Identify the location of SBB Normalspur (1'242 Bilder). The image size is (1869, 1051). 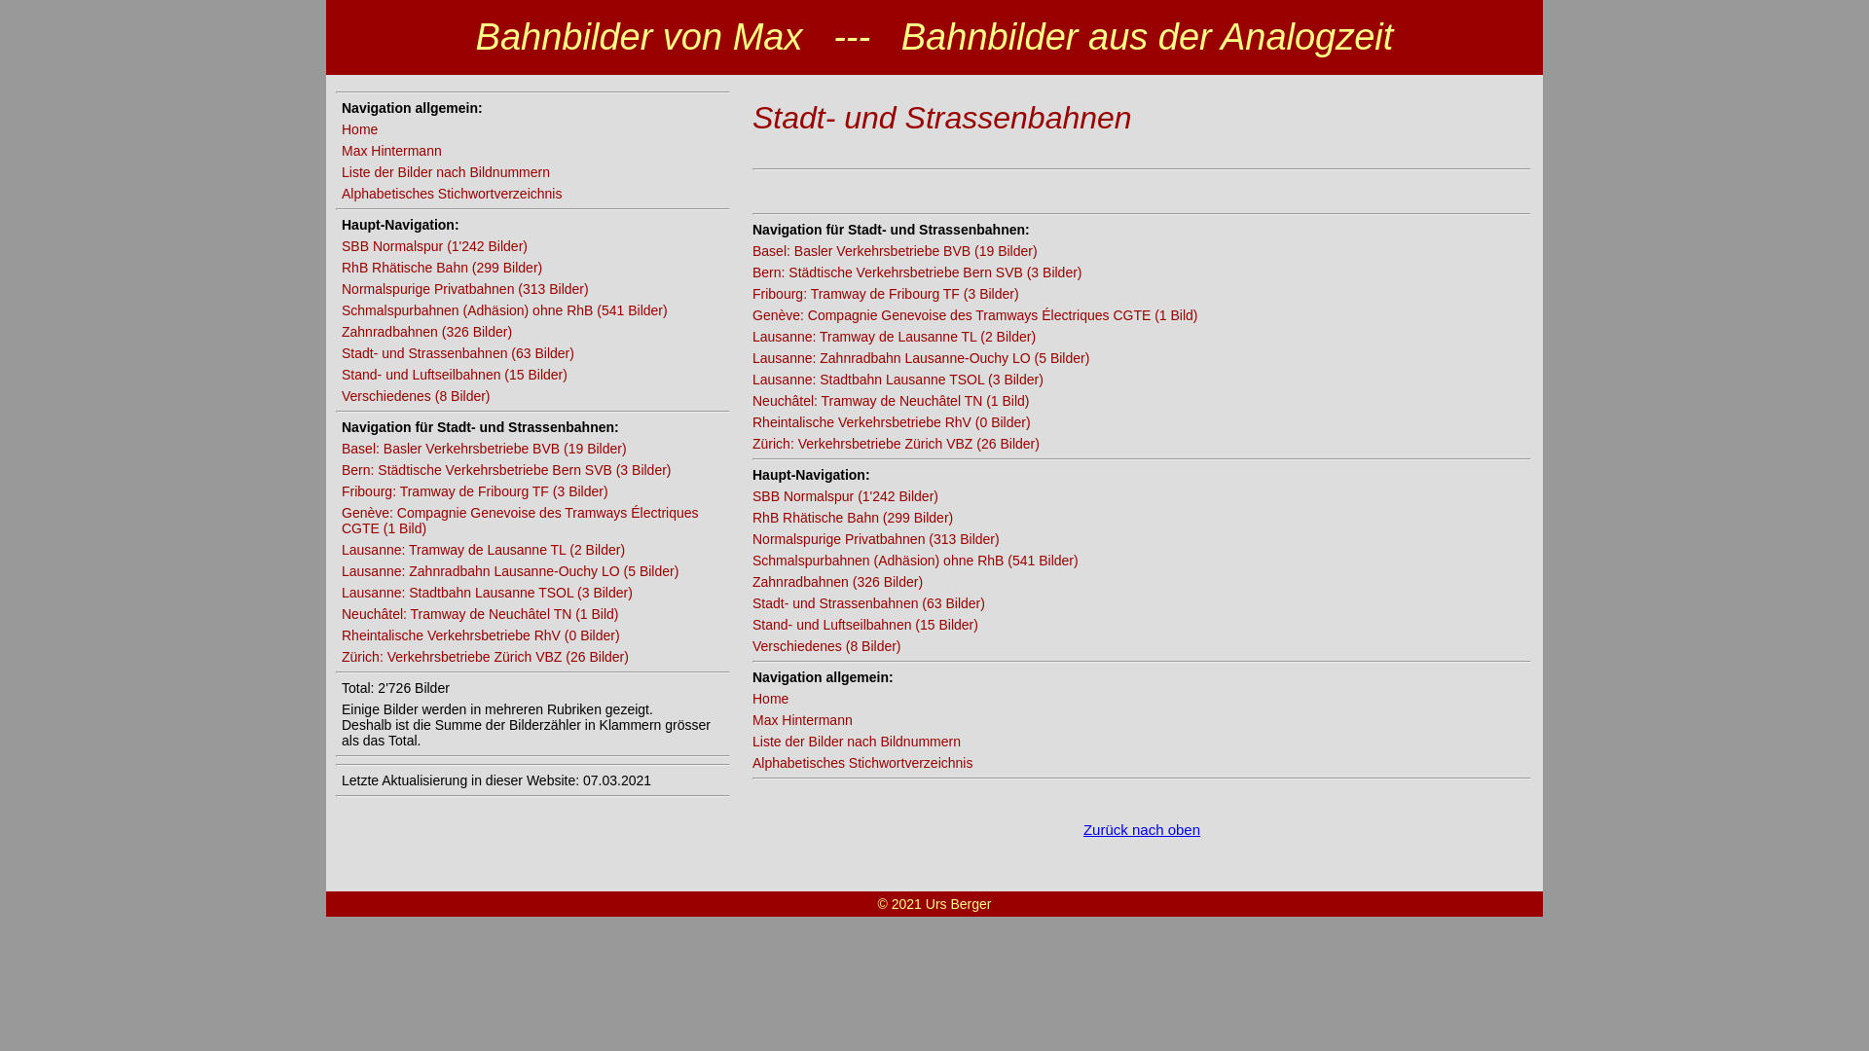
(845, 496).